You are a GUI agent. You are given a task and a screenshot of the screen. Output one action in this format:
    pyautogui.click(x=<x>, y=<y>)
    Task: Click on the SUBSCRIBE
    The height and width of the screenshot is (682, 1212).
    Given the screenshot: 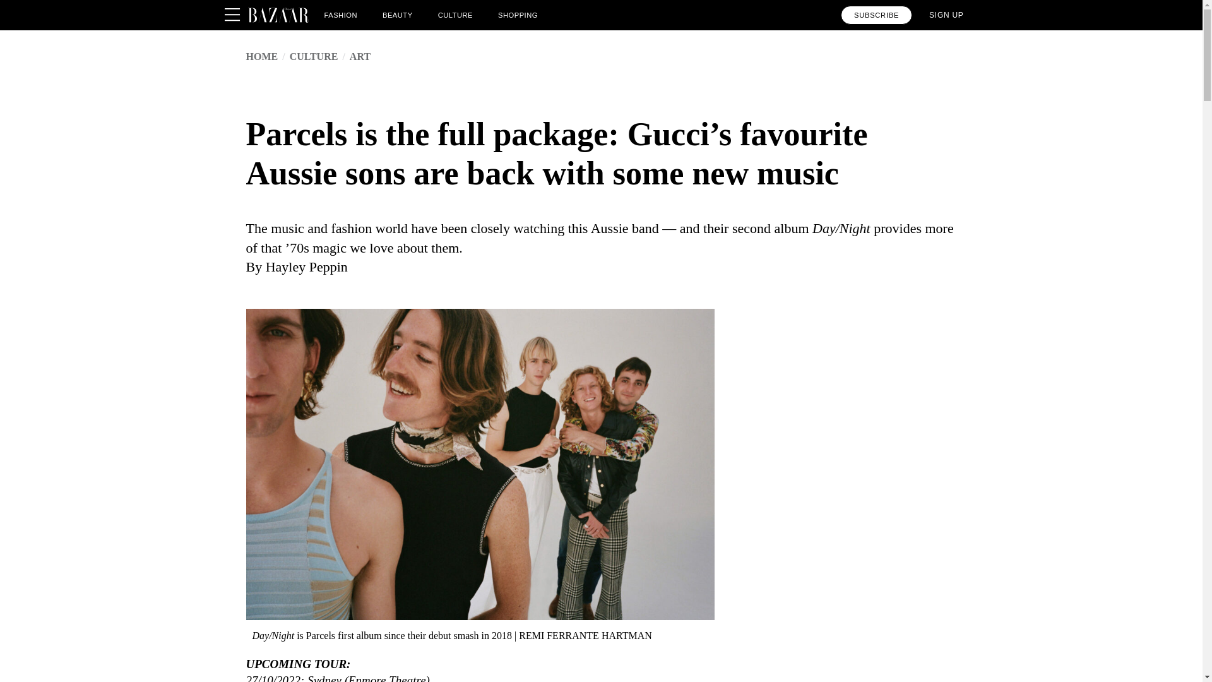 What is the action you would take?
    pyautogui.click(x=876, y=15)
    